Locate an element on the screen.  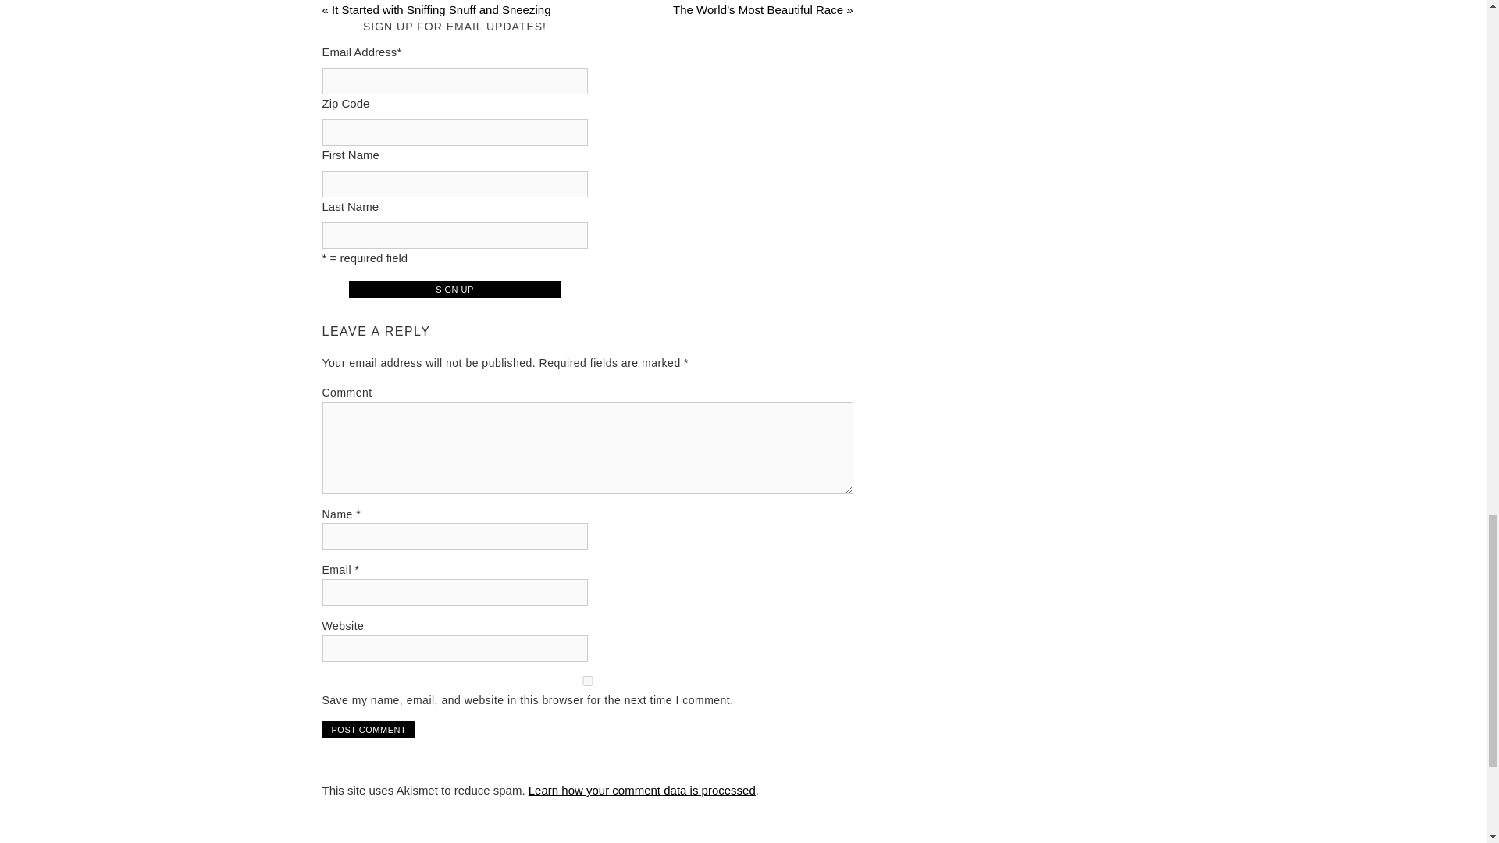
Learn how your comment data is processed is located at coordinates (642, 790).